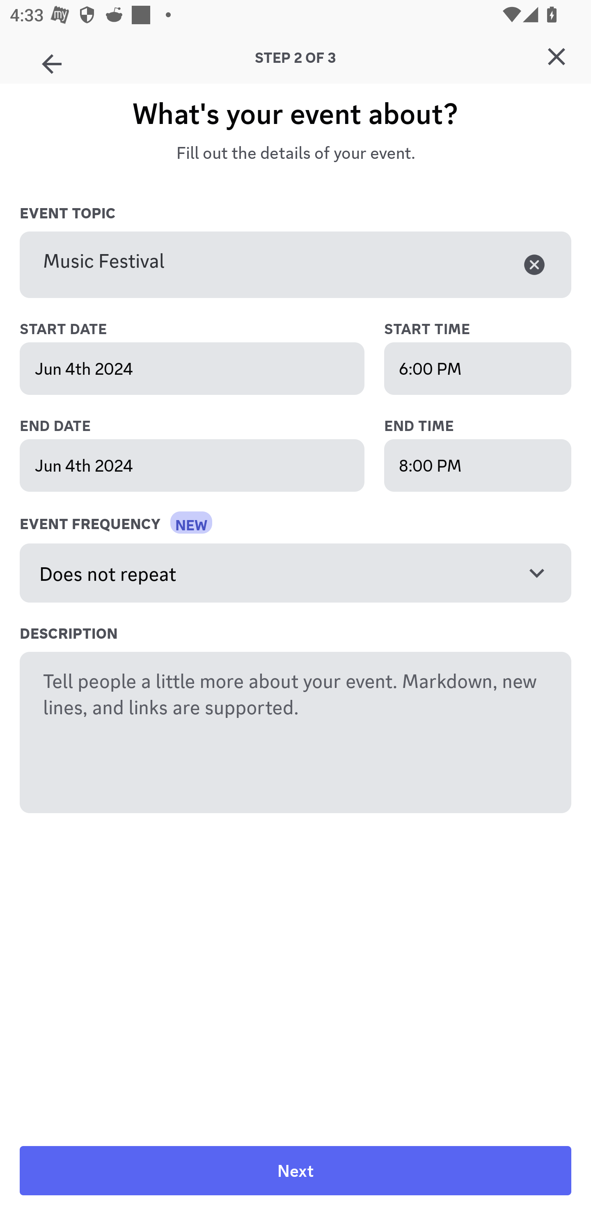  What do you see at coordinates (478, 330) in the screenshot?
I see `START TIME` at bounding box center [478, 330].